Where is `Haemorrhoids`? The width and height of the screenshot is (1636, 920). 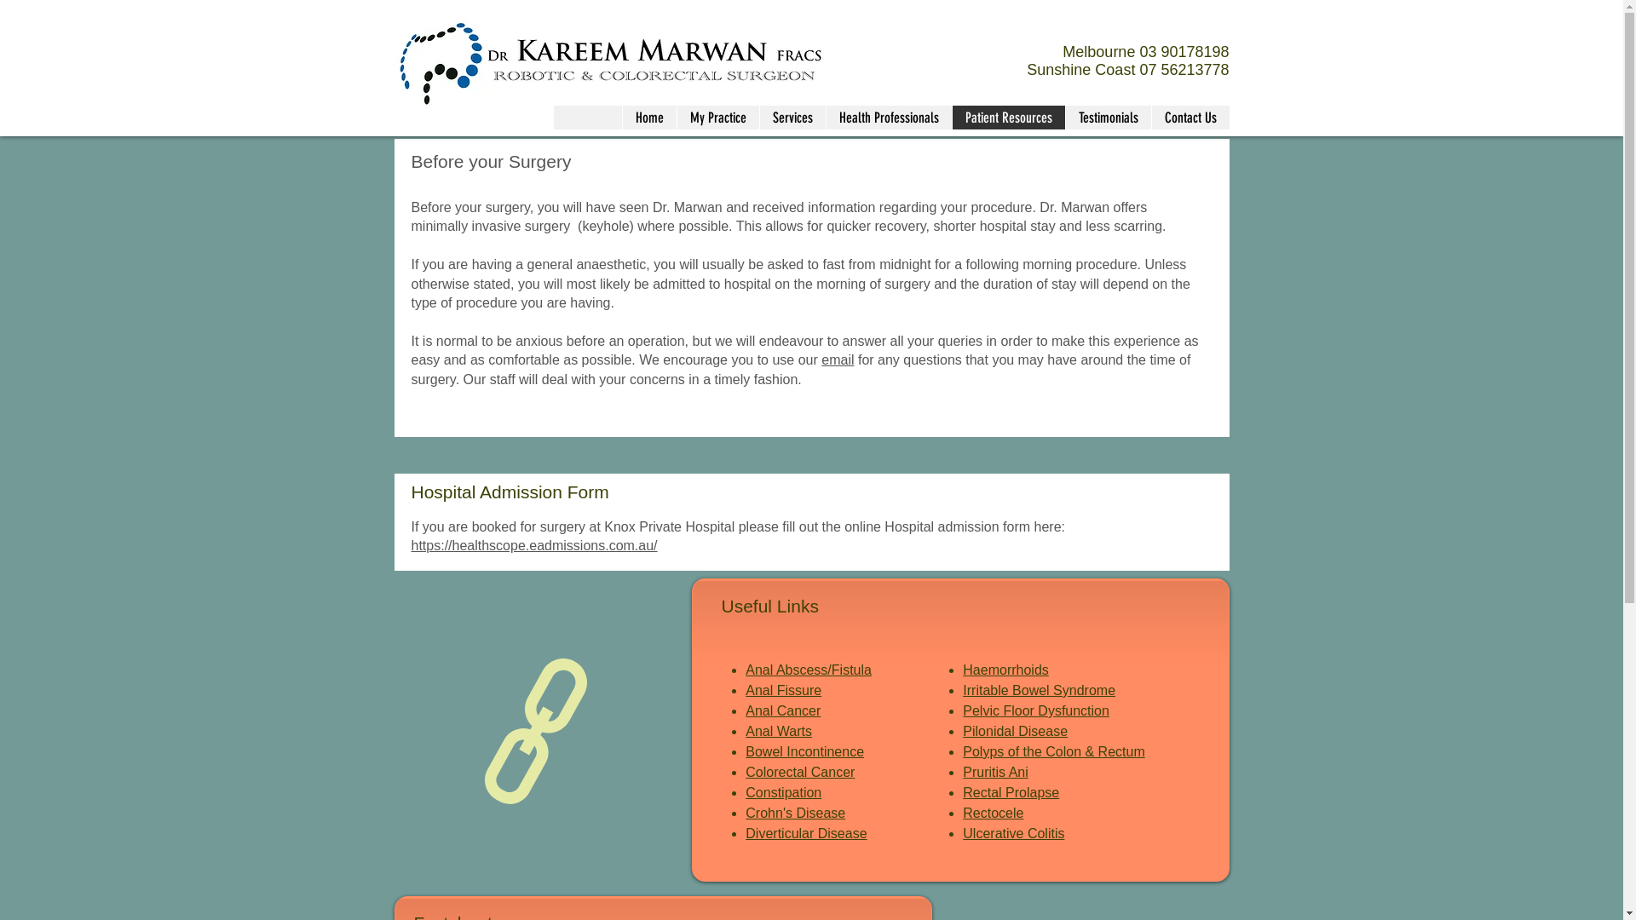 Haemorrhoids is located at coordinates (1005, 670).